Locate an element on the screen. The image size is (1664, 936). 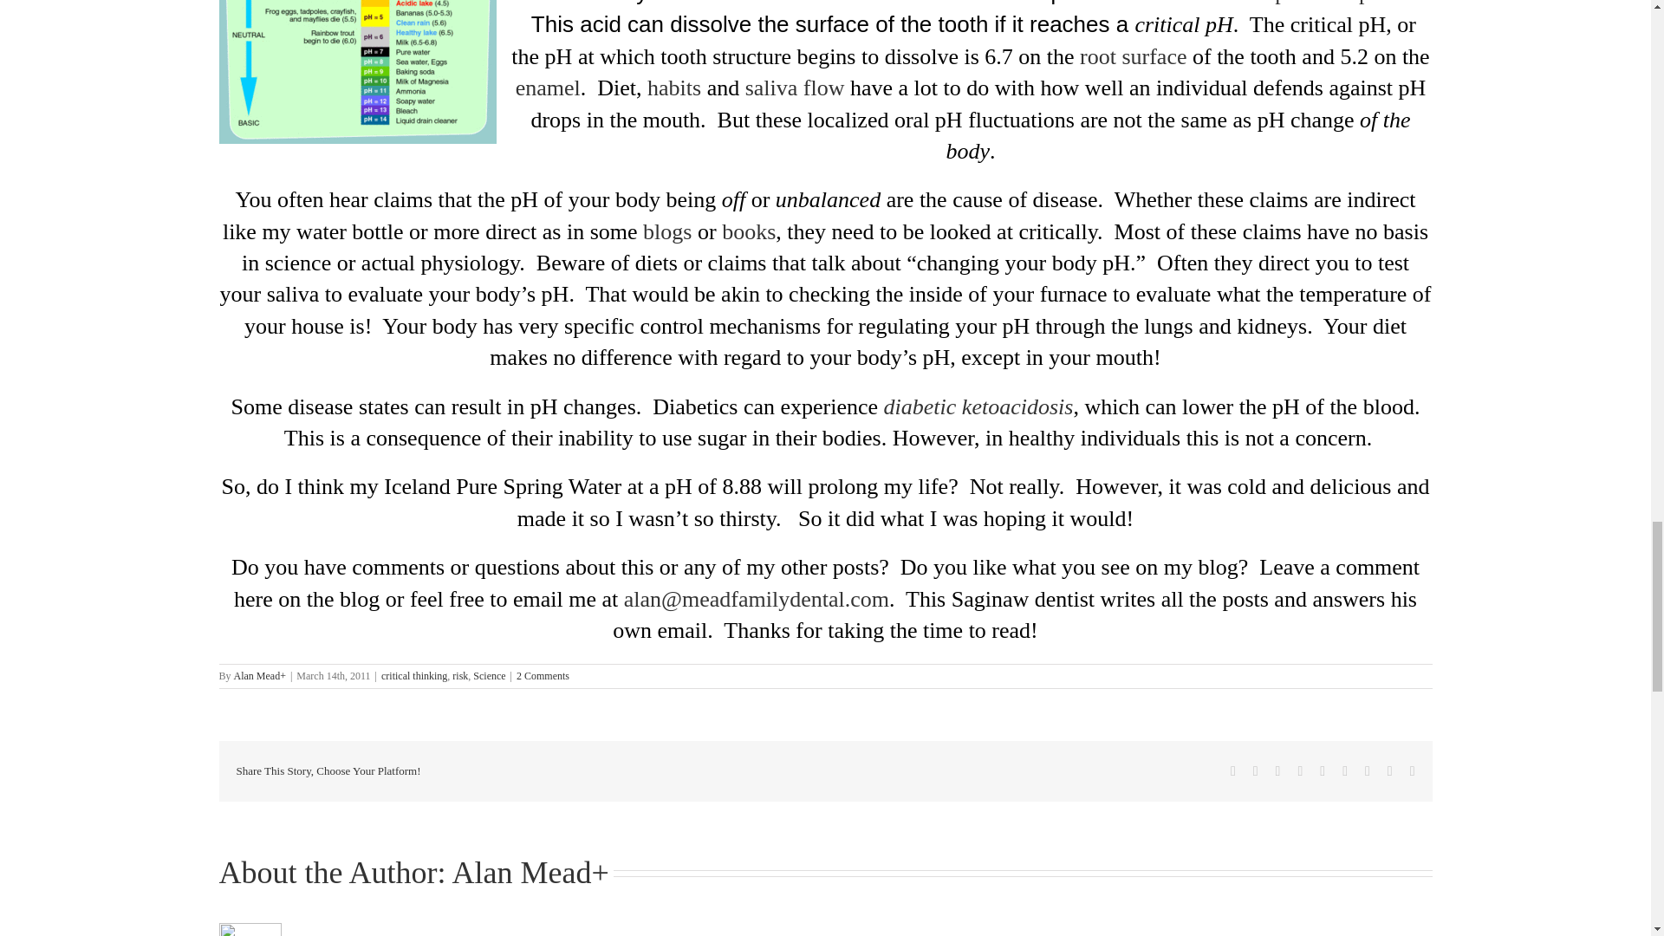
Science is located at coordinates (489, 676).